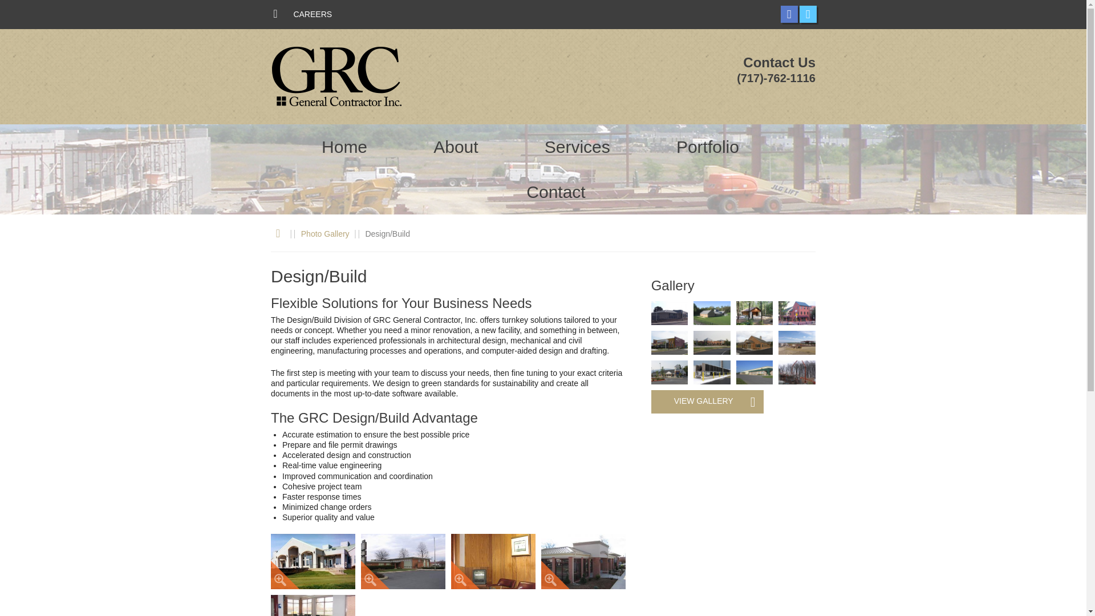  What do you see at coordinates (456, 147) in the screenshot?
I see `About` at bounding box center [456, 147].